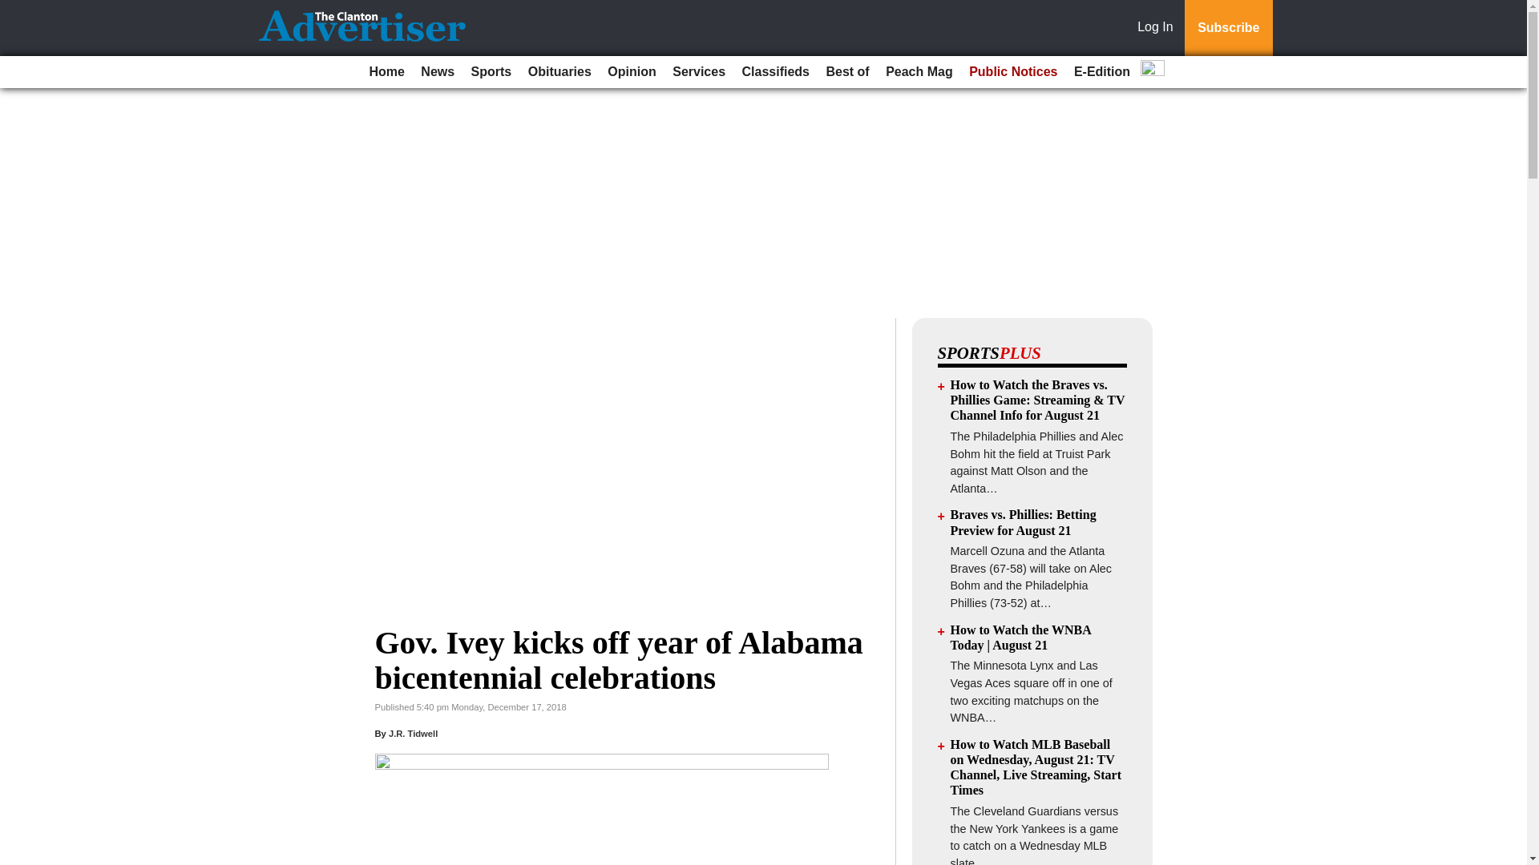 The height and width of the screenshot is (865, 1539). What do you see at coordinates (386, 72) in the screenshot?
I see `Home` at bounding box center [386, 72].